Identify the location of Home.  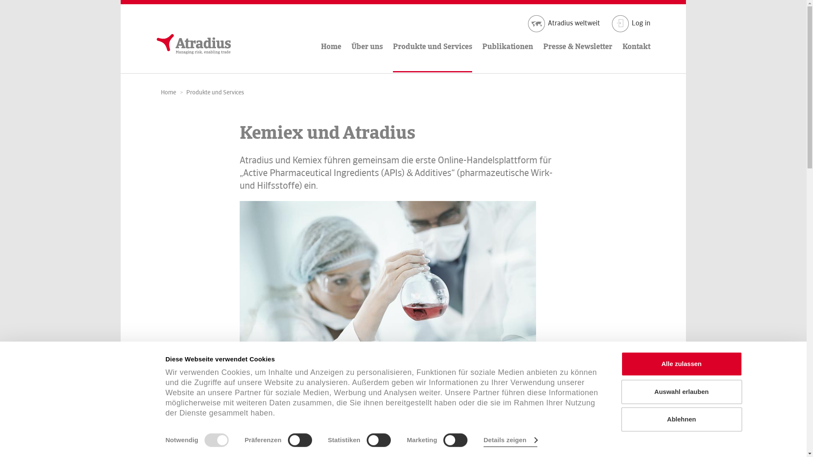
(331, 36).